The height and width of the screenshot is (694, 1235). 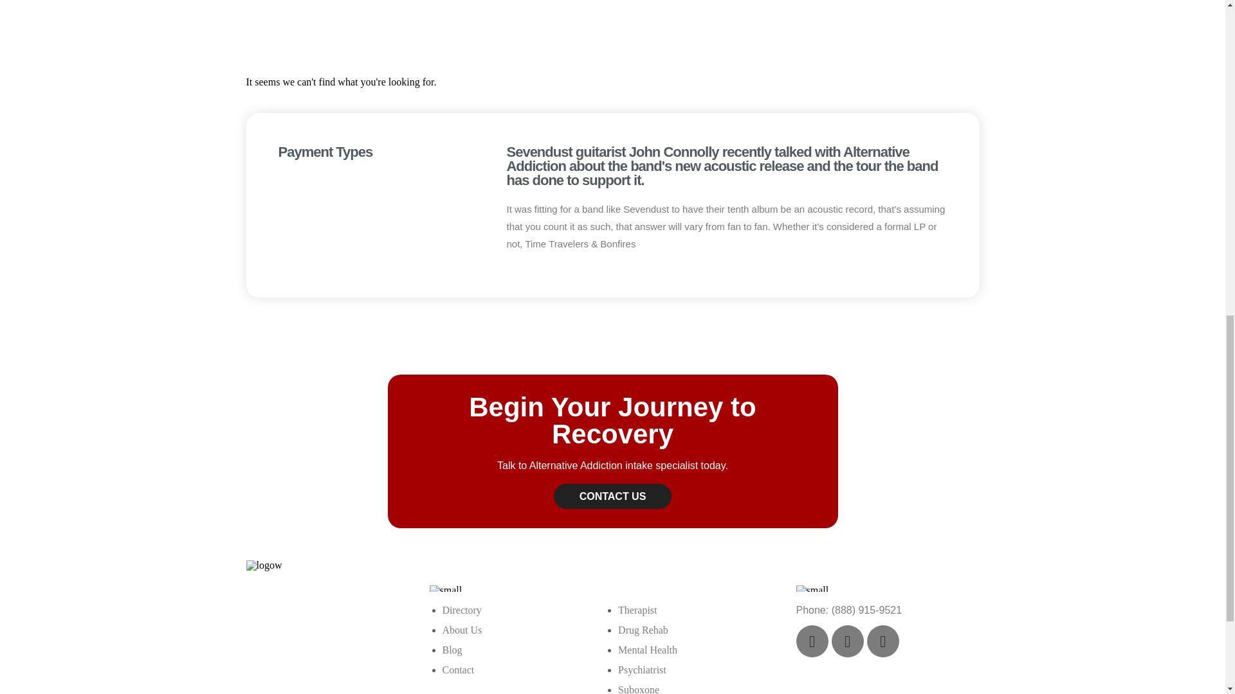 I want to click on Directory, so click(x=462, y=609).